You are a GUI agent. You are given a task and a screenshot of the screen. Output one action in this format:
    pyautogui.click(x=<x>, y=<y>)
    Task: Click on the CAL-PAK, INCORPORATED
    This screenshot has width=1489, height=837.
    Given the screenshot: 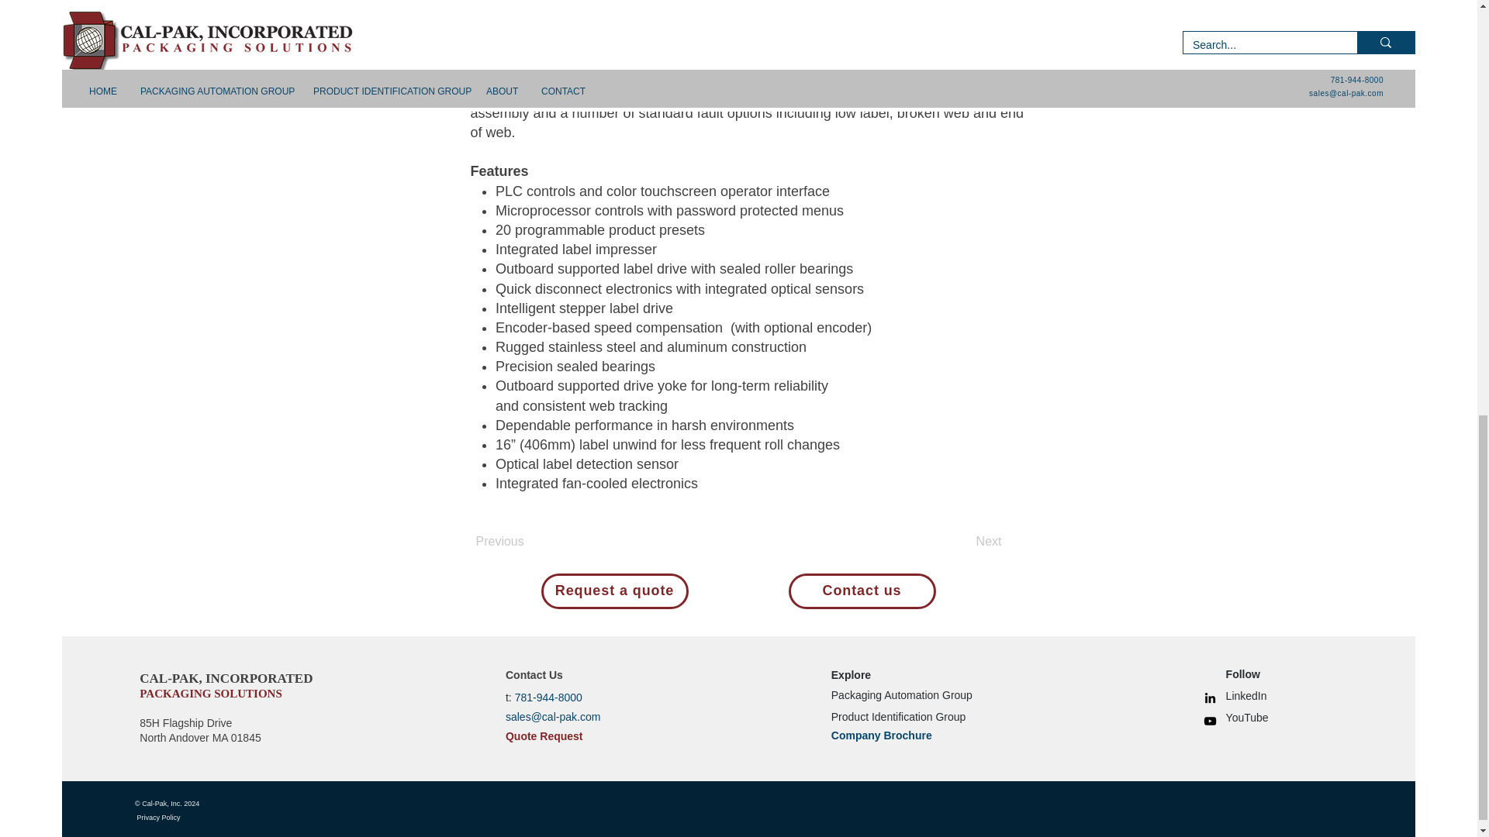 What is the action you would take?
    pyautogui.click(x=226, y=678)
    